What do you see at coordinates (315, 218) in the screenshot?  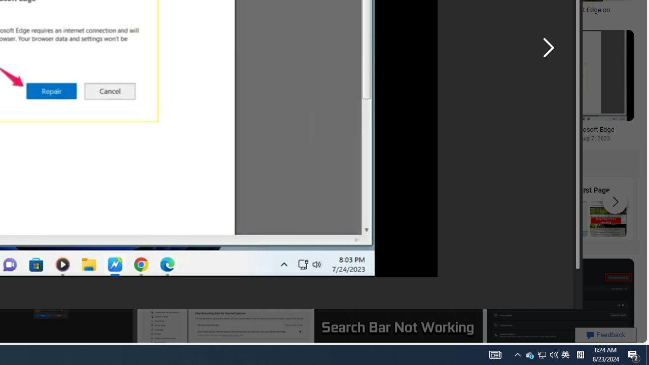 I see `Bing Search Bar Not Working` at bounding box center [315, 218].